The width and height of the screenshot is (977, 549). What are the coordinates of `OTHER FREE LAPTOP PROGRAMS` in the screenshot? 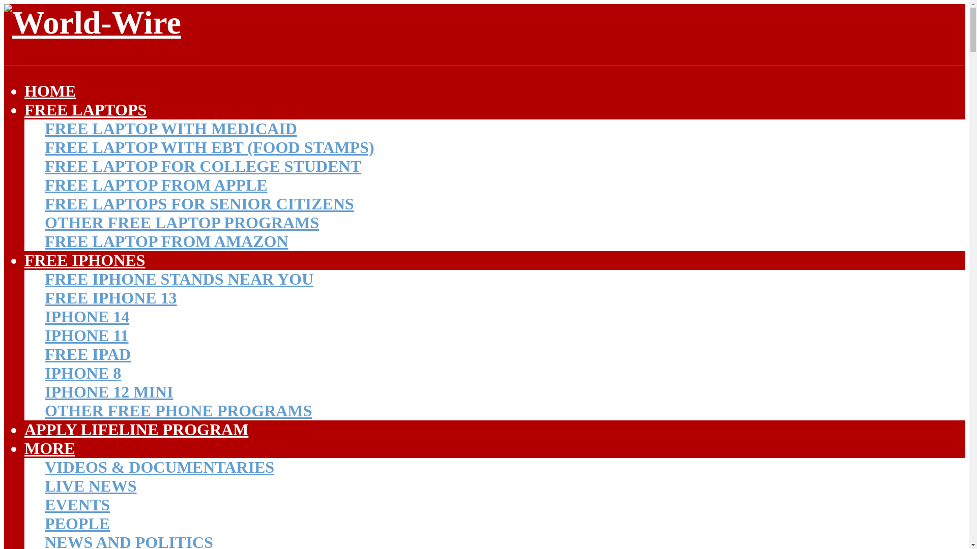 It's located at (182, 223).